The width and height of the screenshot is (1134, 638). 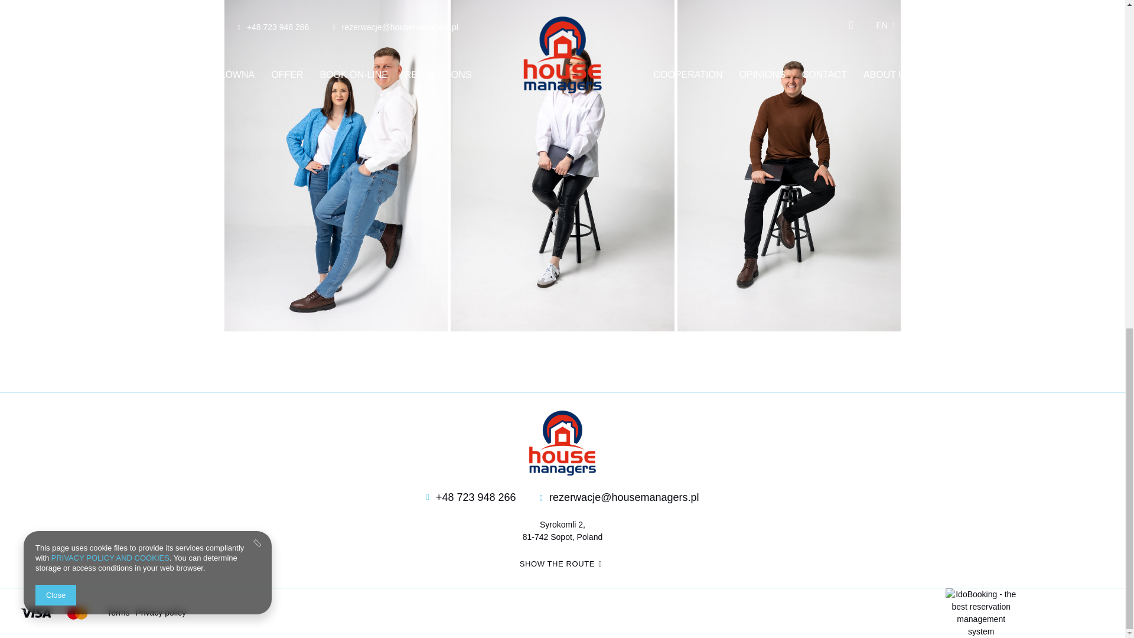 I want to click on Privacy policy, so click(x=160, y=613).